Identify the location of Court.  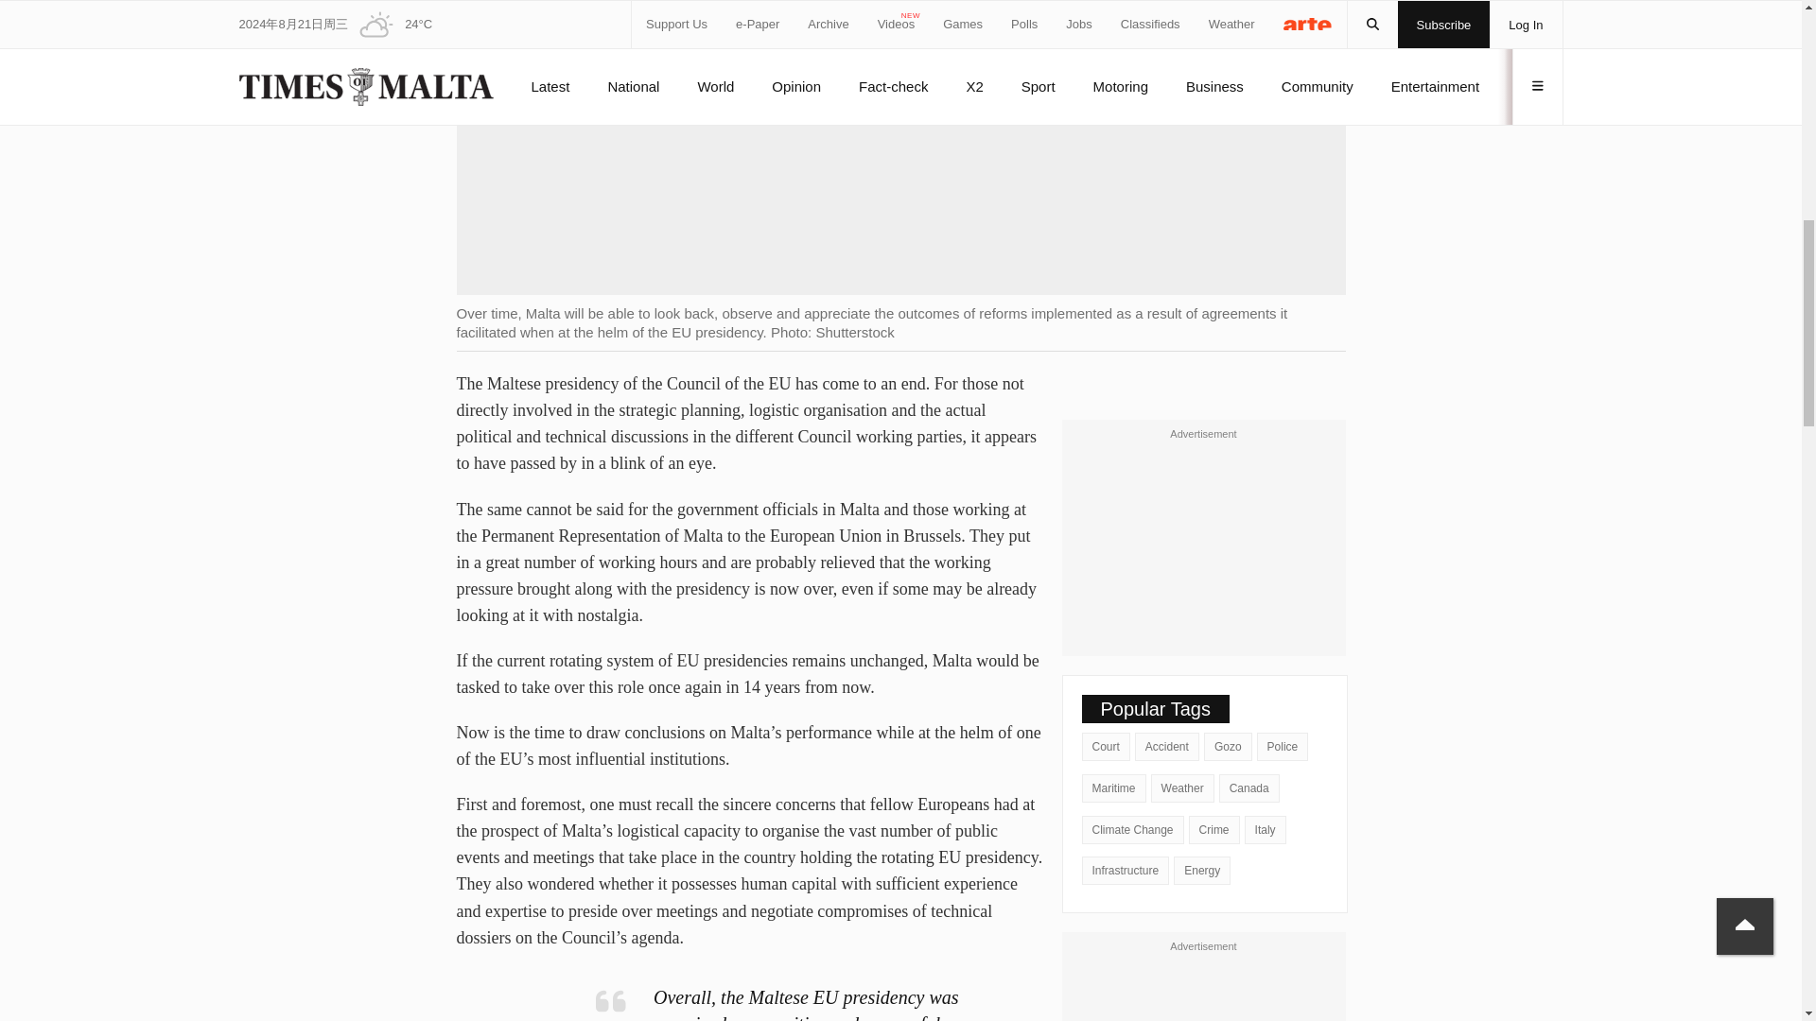
(1106, 747).